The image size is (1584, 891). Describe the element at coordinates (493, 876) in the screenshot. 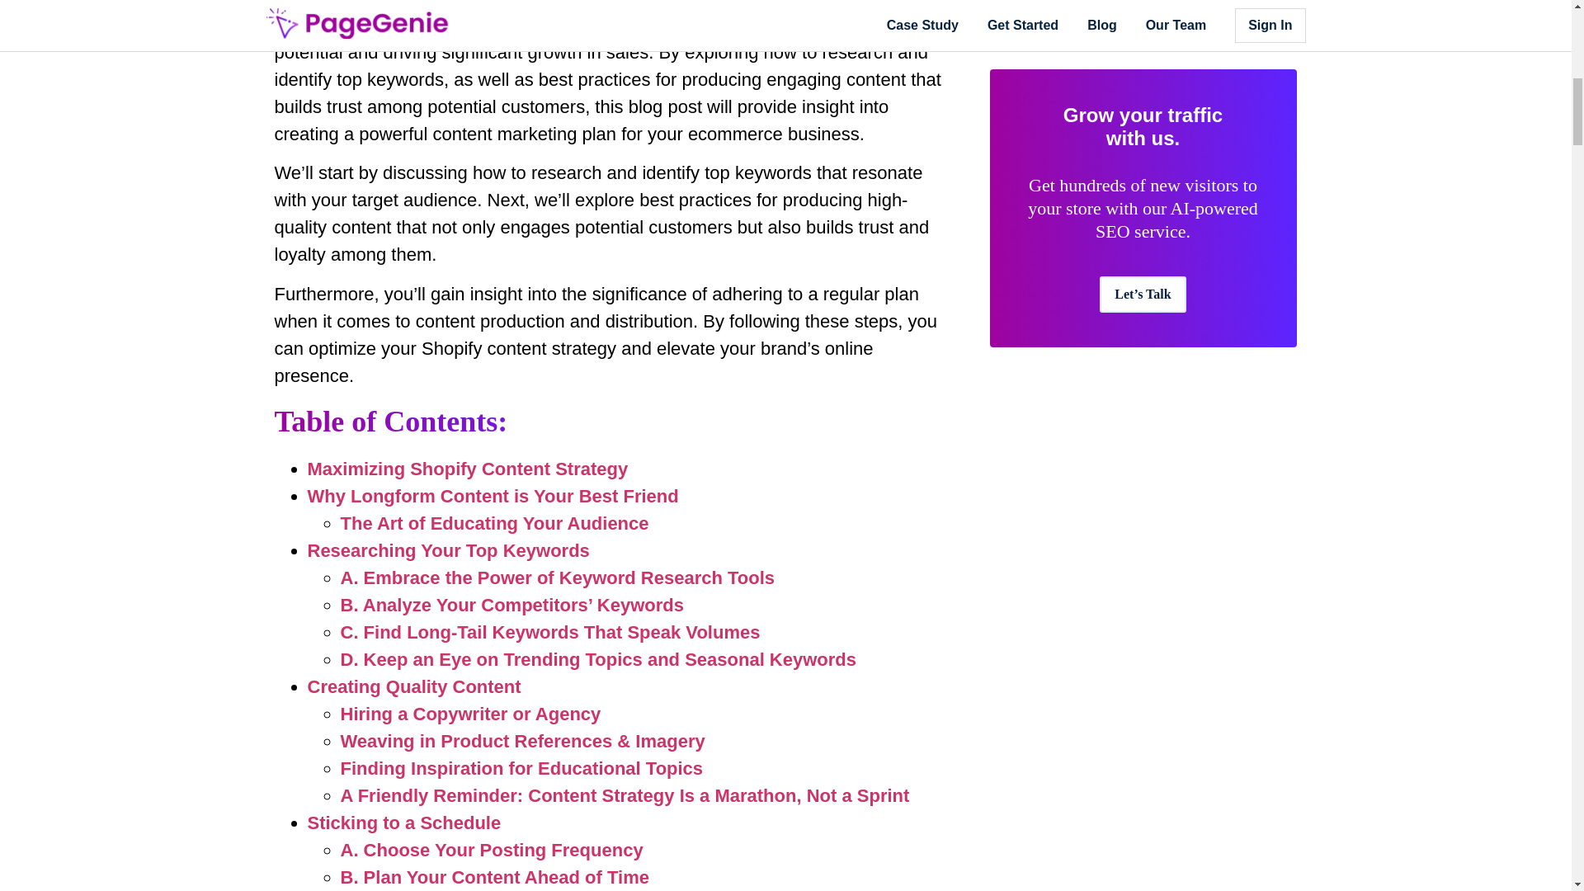

I see `B. Plan Your Content Ahead of Time` at that location.